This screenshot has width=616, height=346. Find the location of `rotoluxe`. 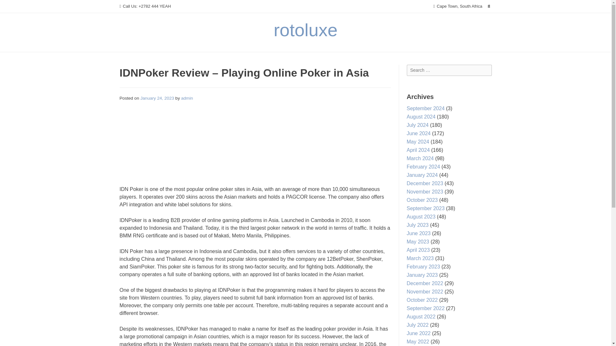

rotoluxe is located at coordinates (305, 30).